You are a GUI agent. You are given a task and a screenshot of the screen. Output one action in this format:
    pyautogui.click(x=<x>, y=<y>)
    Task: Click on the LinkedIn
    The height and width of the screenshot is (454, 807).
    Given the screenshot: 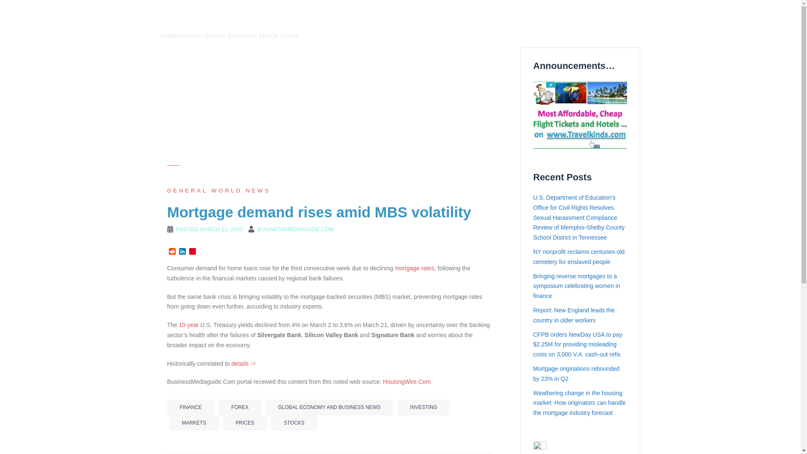 What is the action you would take?
    pyautogui.click(x=182, y=252)
    